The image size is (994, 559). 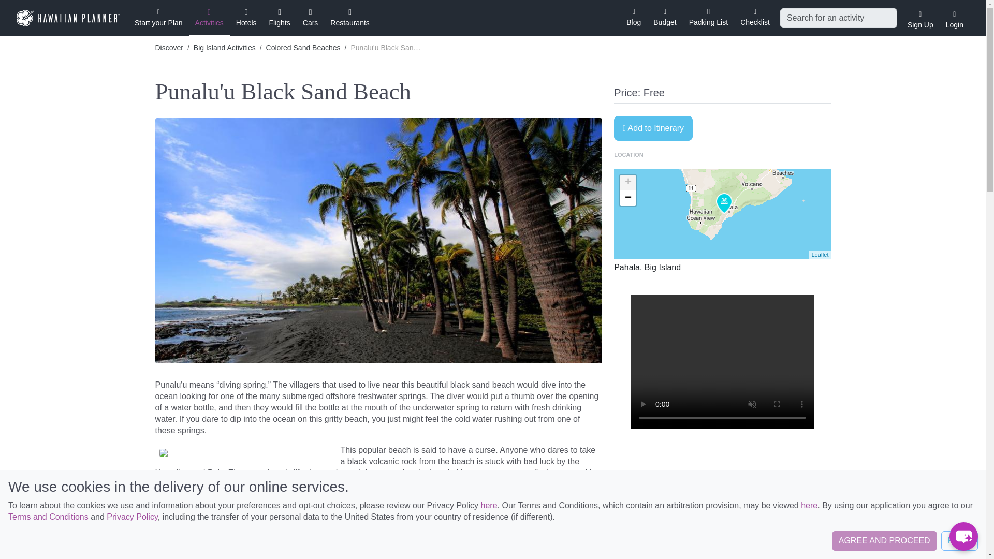 I want to click on Zoom in, so click(x=628, y=183).